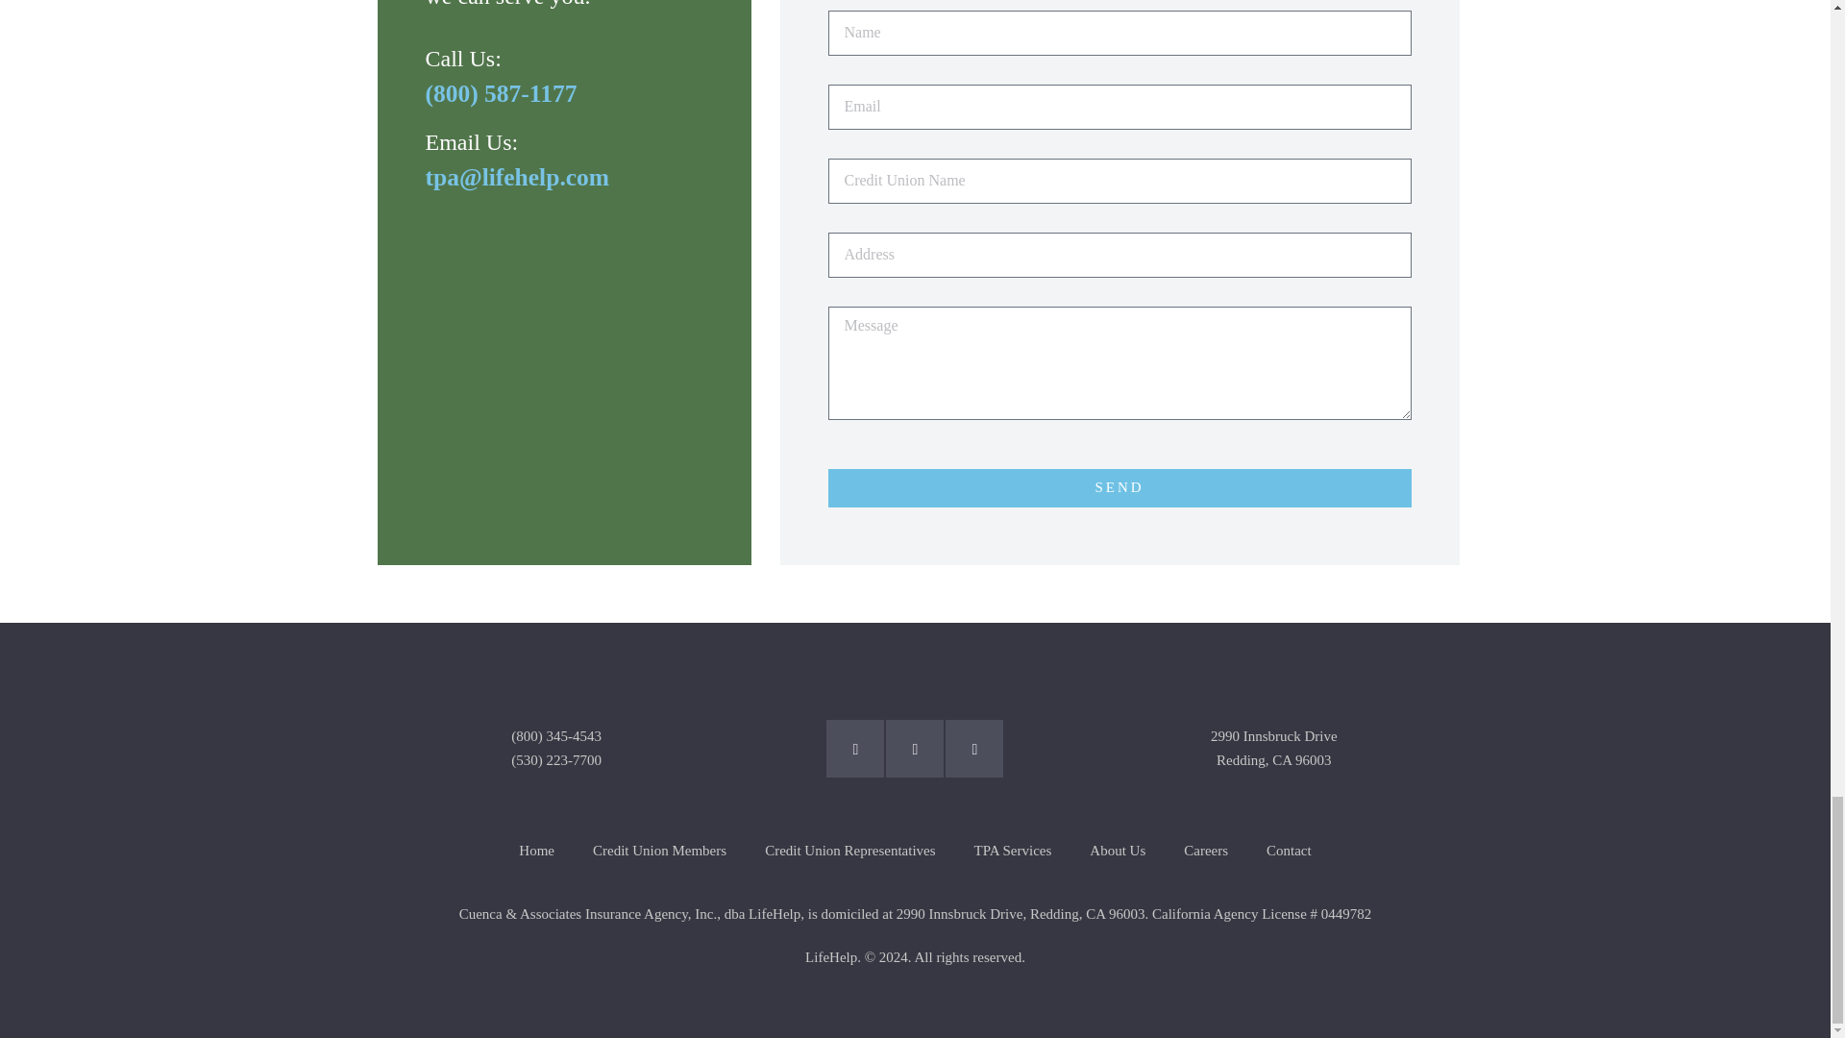  What do you see at coordinates (855, 748) in the screenshot?
I see `Facebook` at bounding box center [855, 748].